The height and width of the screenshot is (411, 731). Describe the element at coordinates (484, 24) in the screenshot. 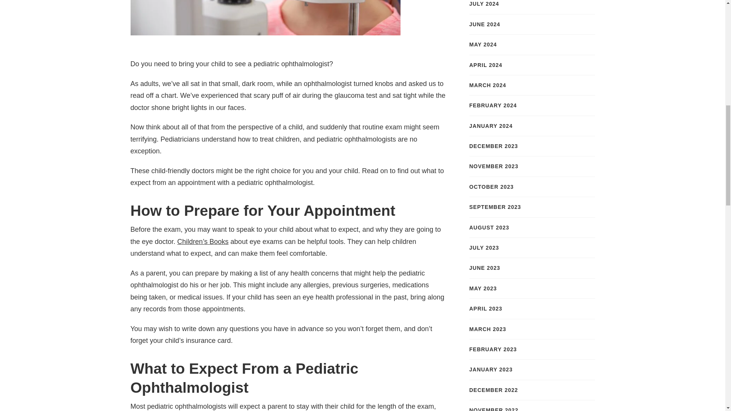

I see `JUNE 2024` at that location.